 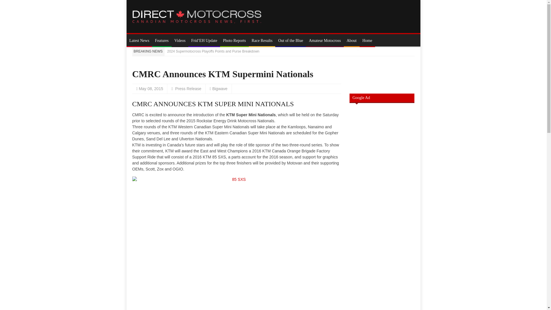 I want to click on Latest News, so click(x=139, y=40).